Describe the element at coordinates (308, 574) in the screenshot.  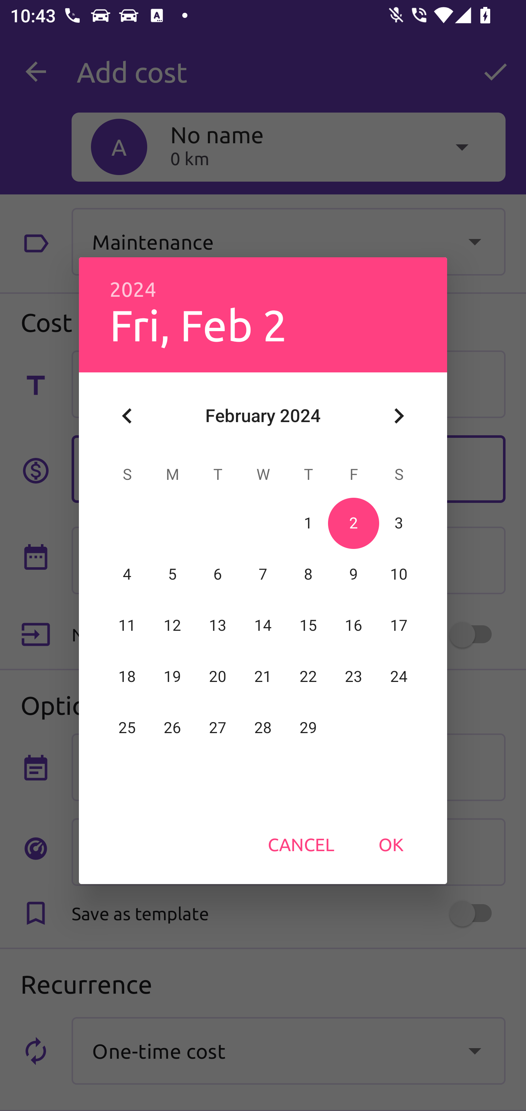
I see `8 08 February 2024` at that location.